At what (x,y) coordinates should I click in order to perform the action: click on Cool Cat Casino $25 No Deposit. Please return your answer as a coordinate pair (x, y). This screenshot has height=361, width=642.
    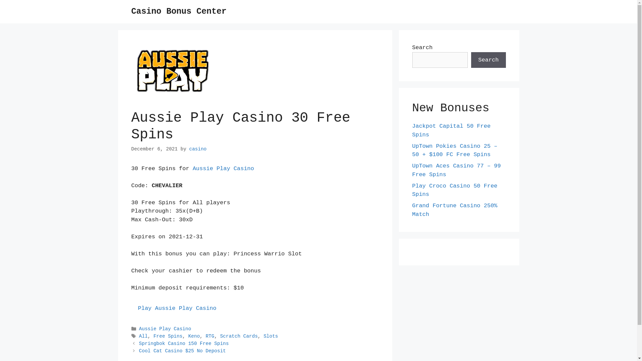
    Looking at the image, I should click on (183, 351).